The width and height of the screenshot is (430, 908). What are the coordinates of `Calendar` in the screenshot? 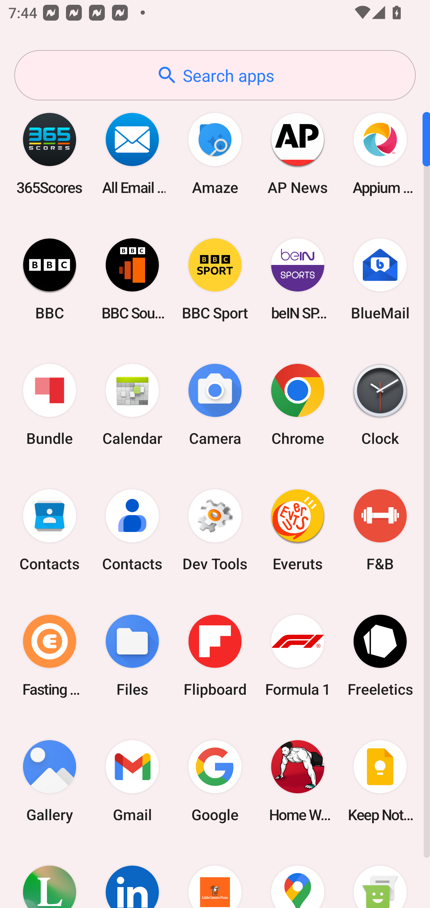 It's located at (132, 405).